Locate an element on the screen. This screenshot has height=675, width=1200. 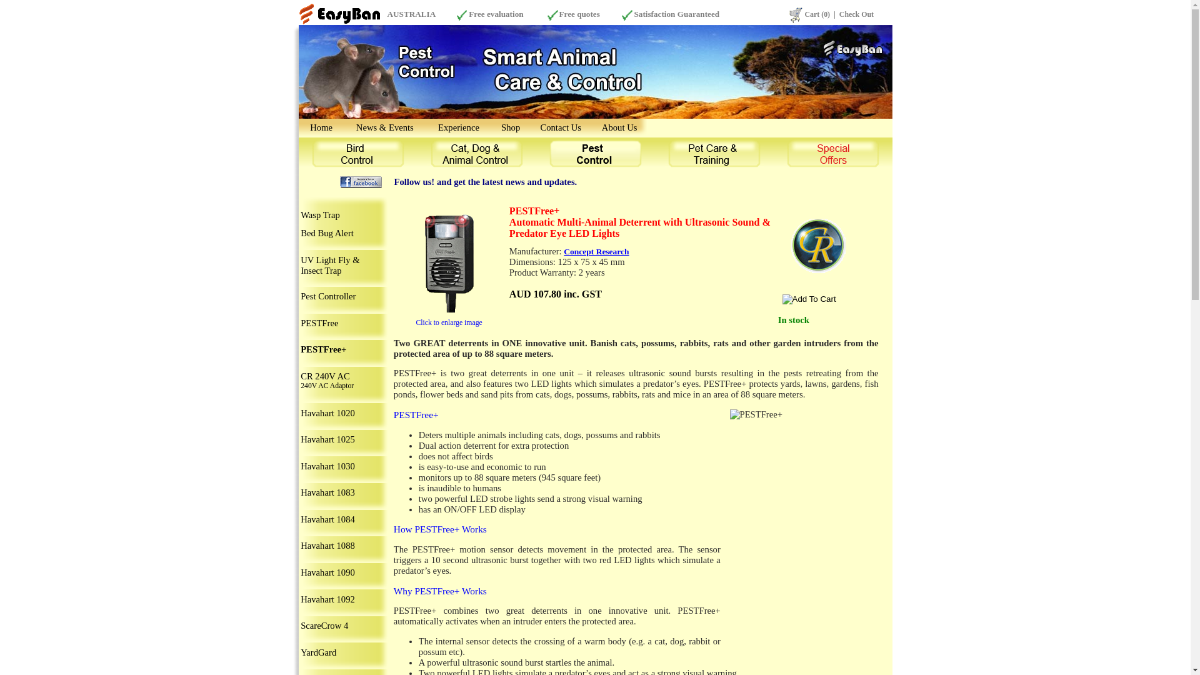
Experience is located at coordinates (459, 127).